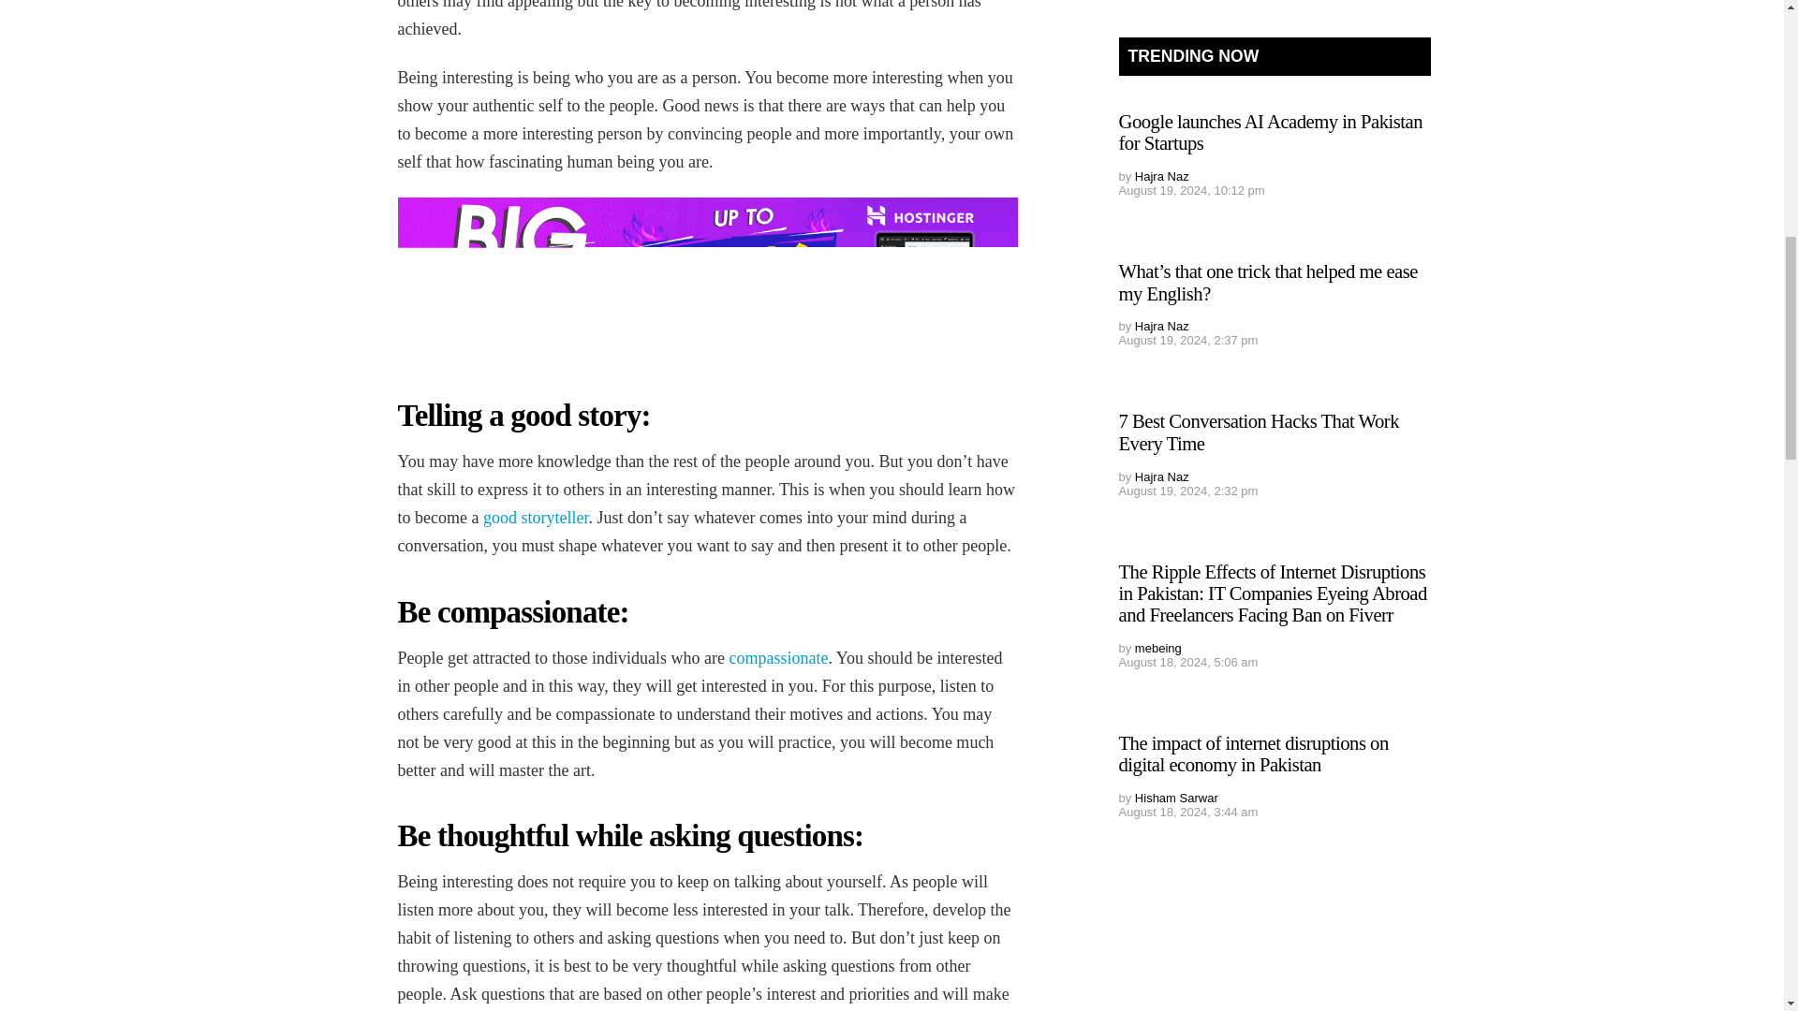 This screenshot has width=1798, height=1011. Describe the element at coordinates (1157, 648) in the screenshot. I see `Posts by mebeing` at that location.